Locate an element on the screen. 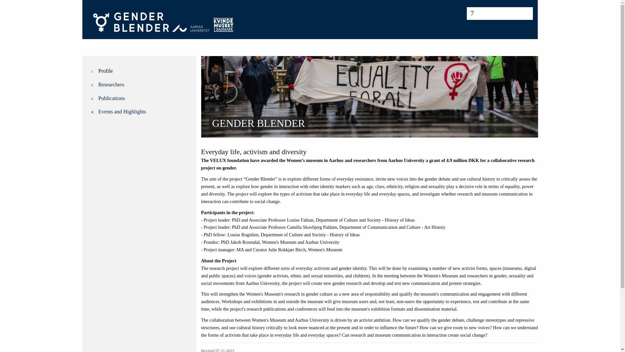 The width and height of the screenshot is (625, 352). Publications is located at coordinates (144, 98).